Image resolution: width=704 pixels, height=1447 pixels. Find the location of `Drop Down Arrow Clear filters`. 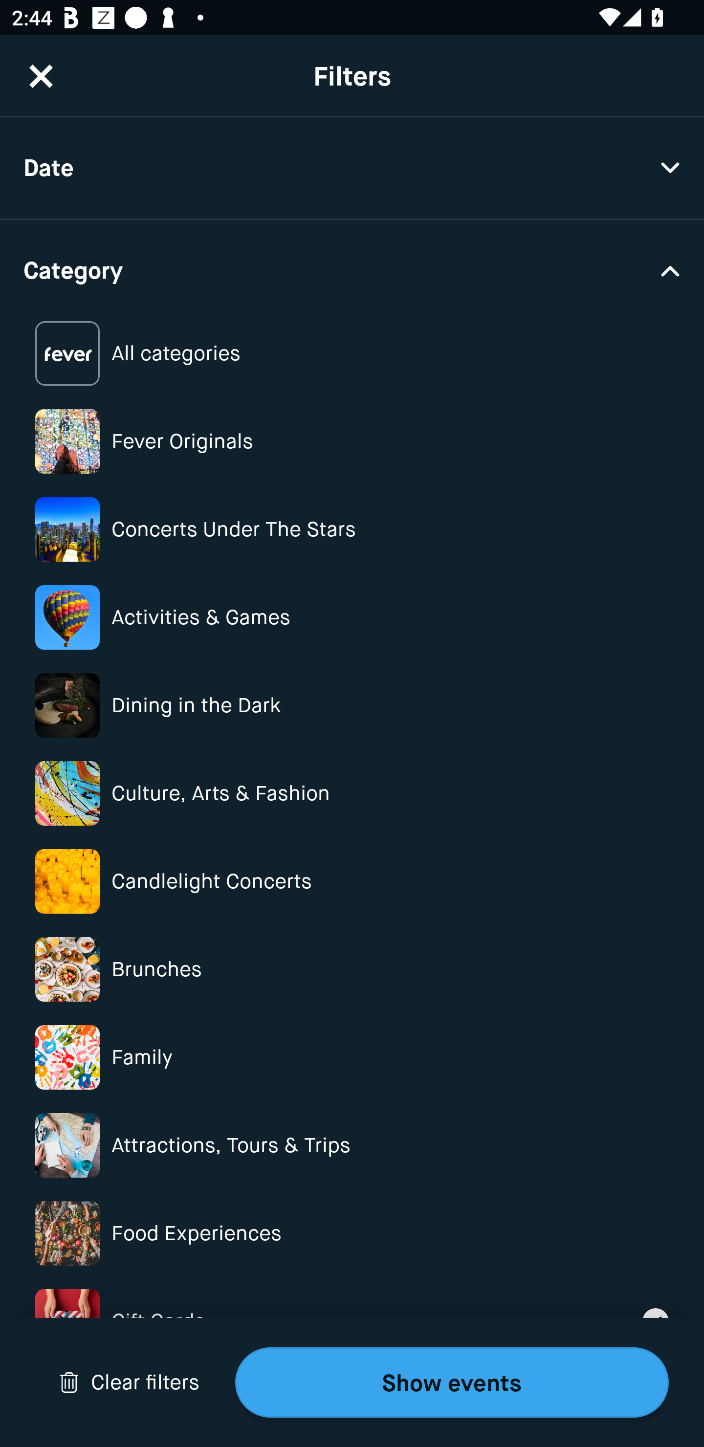

Drop Down Arrow Clear filters is located at coordinates (129, 1382).